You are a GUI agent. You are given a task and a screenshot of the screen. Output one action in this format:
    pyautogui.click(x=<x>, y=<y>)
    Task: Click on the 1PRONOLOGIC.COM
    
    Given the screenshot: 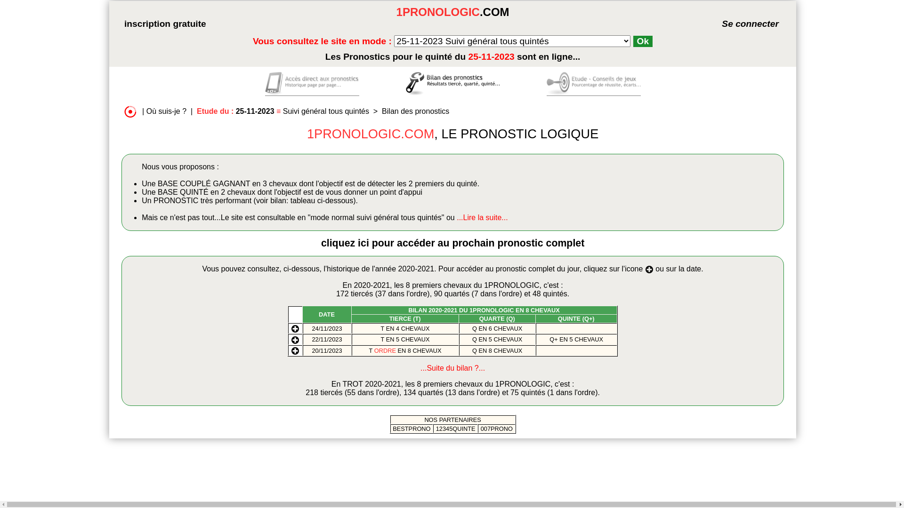 What is the action you would take?
    pyautogui.click(x=453, y=12)
    